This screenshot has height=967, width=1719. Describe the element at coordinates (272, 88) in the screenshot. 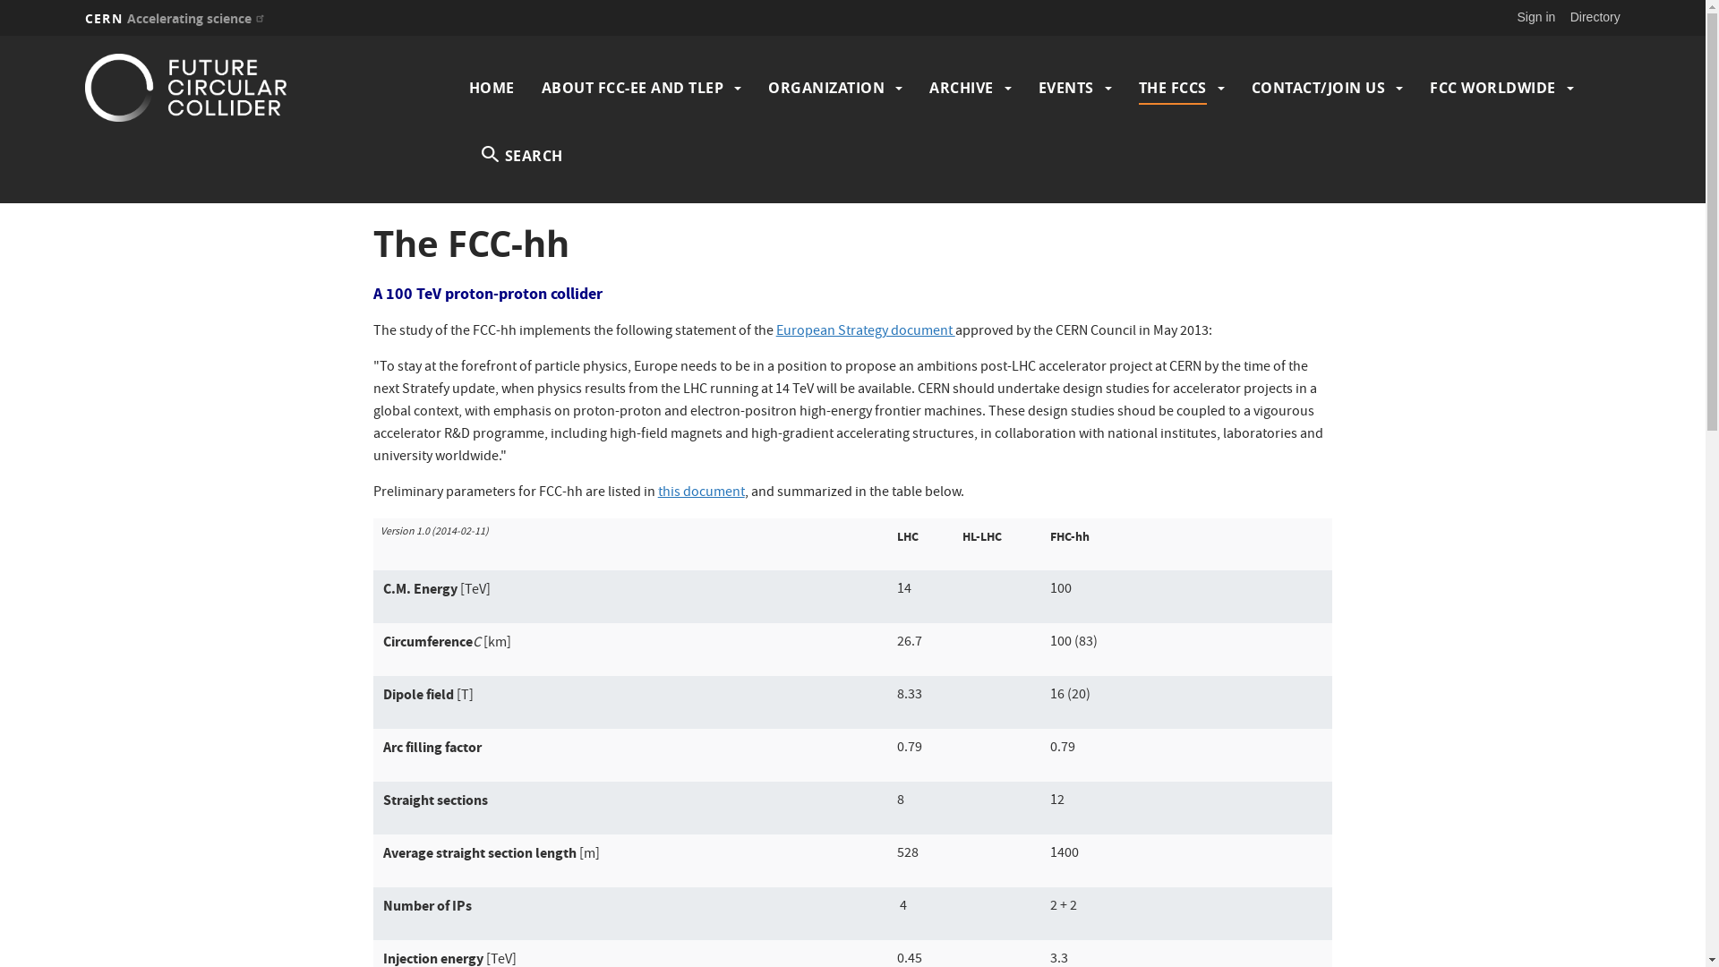

I see `Home` at that location.